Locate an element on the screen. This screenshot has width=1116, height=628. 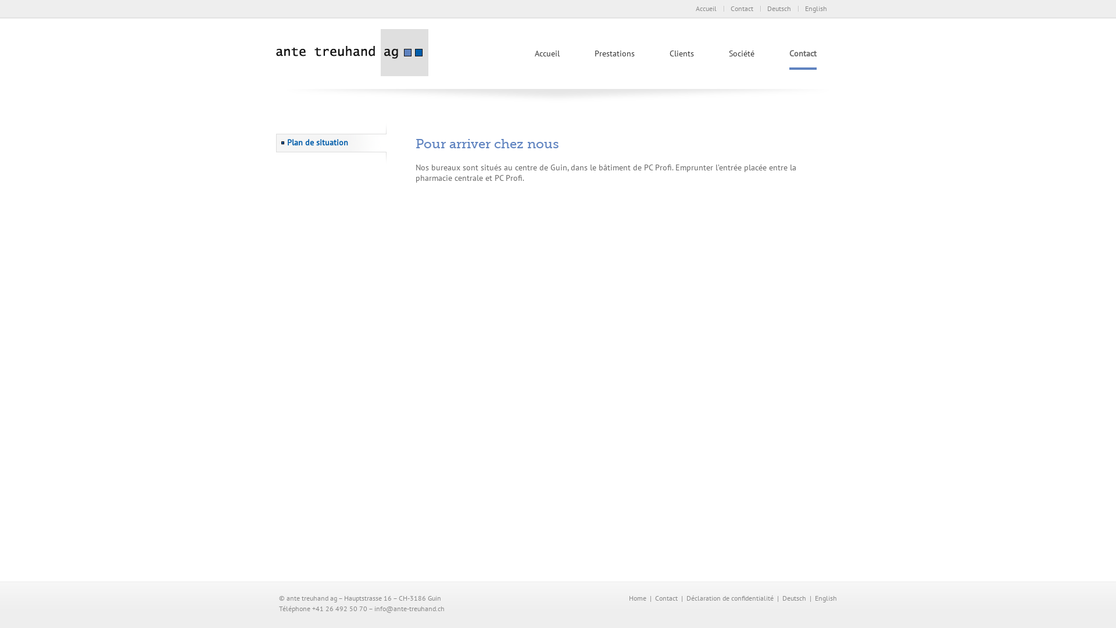
Clients is located at coordinates (682, 58).